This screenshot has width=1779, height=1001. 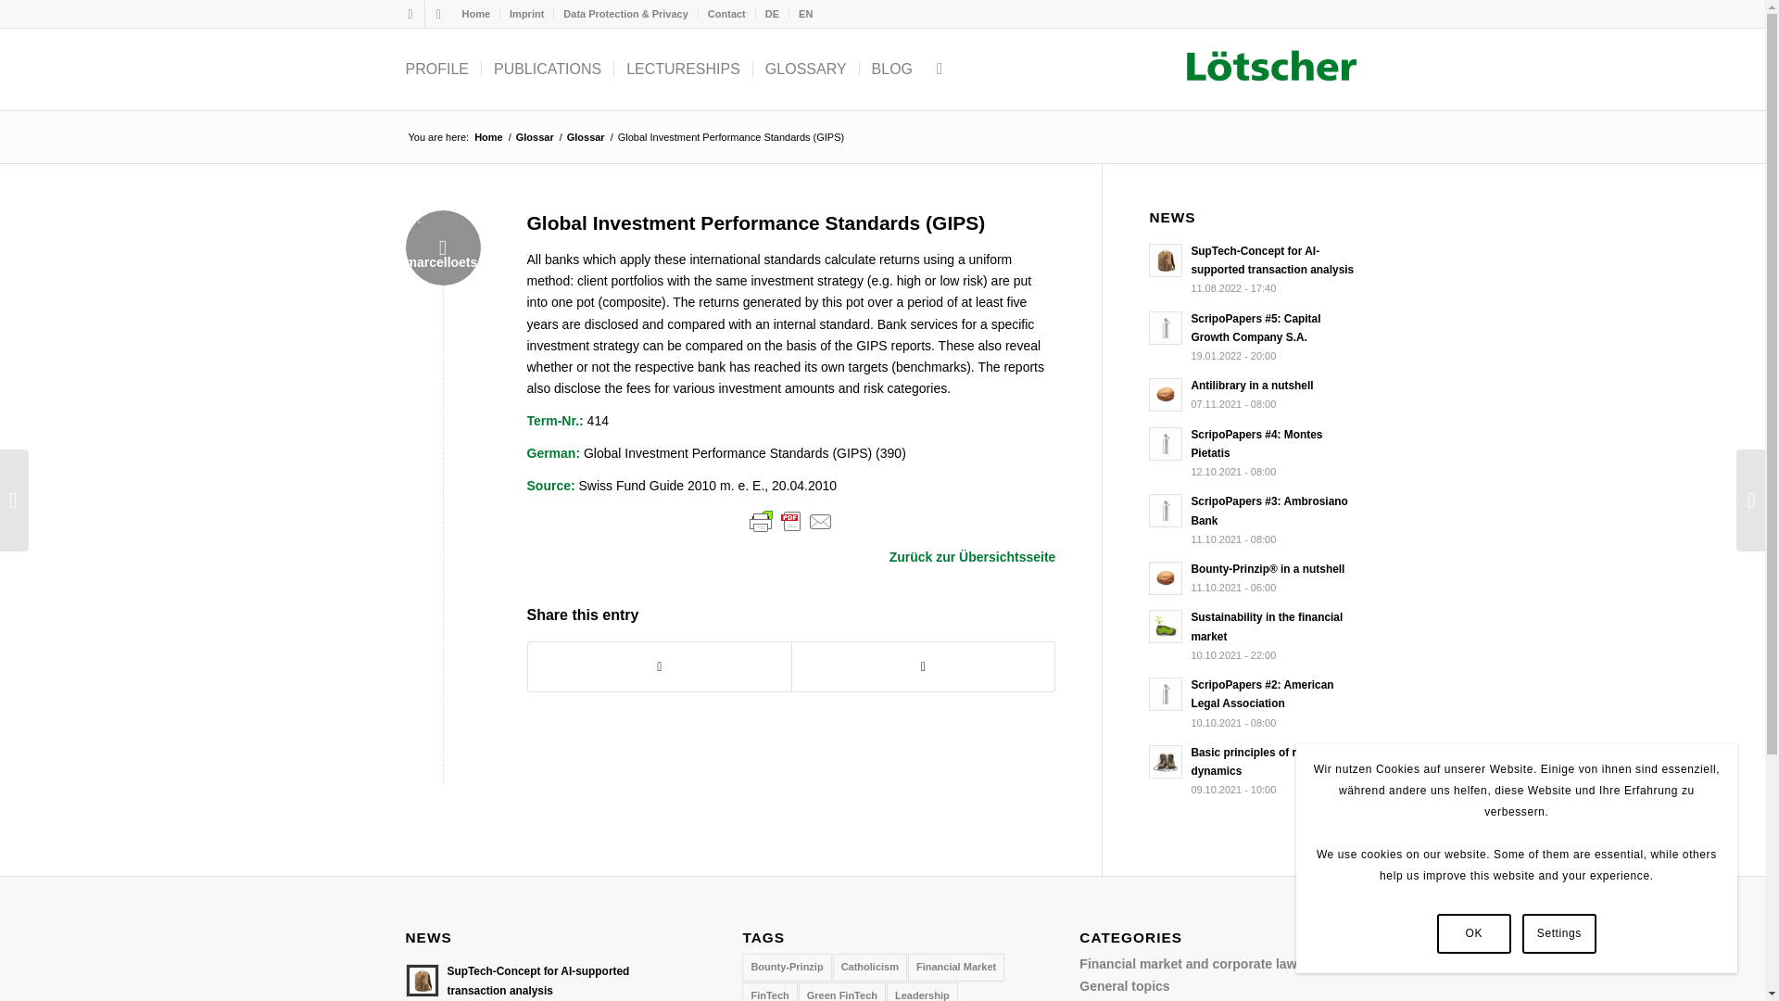 What do you see at coordinates (683, 69) in the screenshot?
I see `LECTURESHIPS` at bounding box center [683, 69].